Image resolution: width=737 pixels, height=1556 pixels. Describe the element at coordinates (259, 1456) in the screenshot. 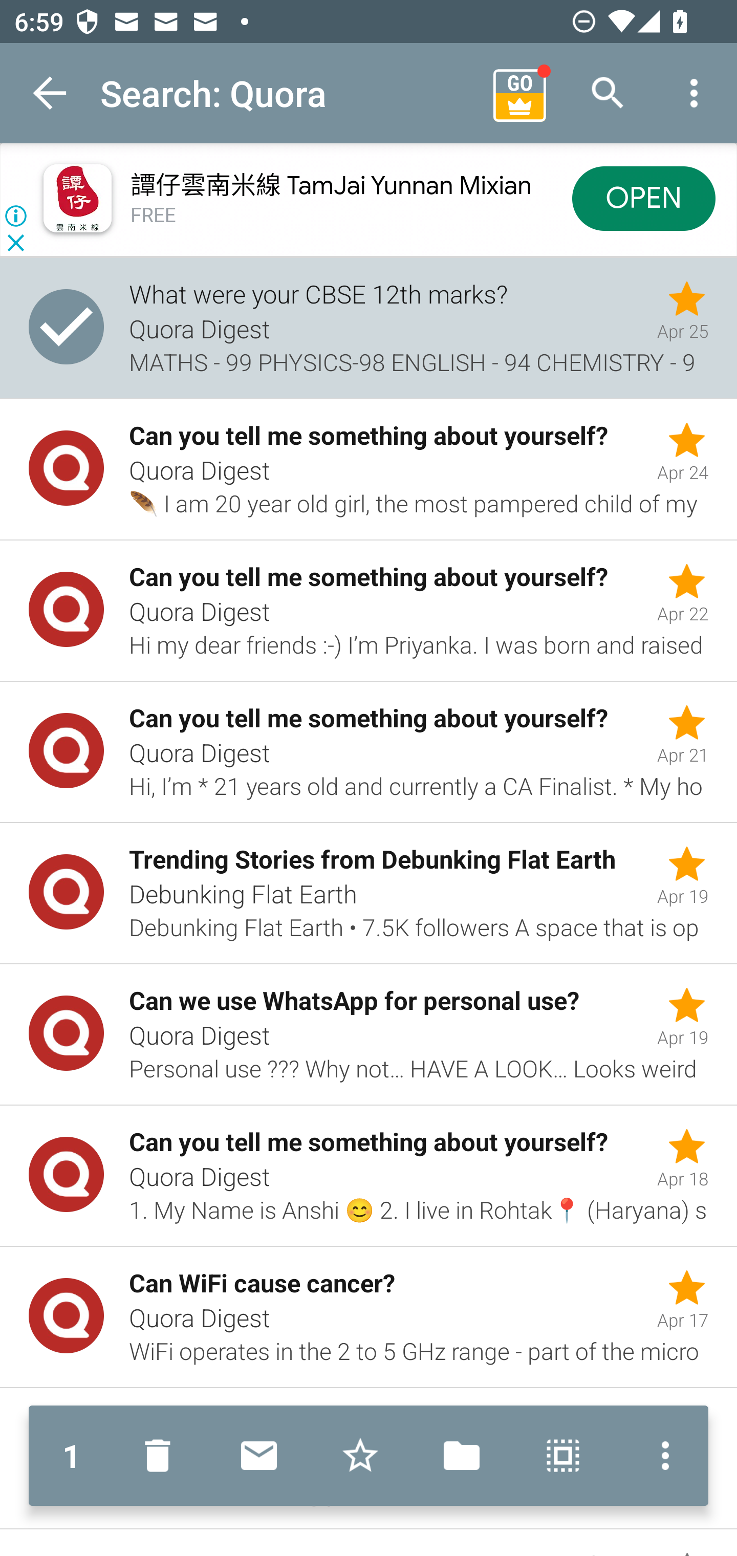

I see `Mark unread` at that location.